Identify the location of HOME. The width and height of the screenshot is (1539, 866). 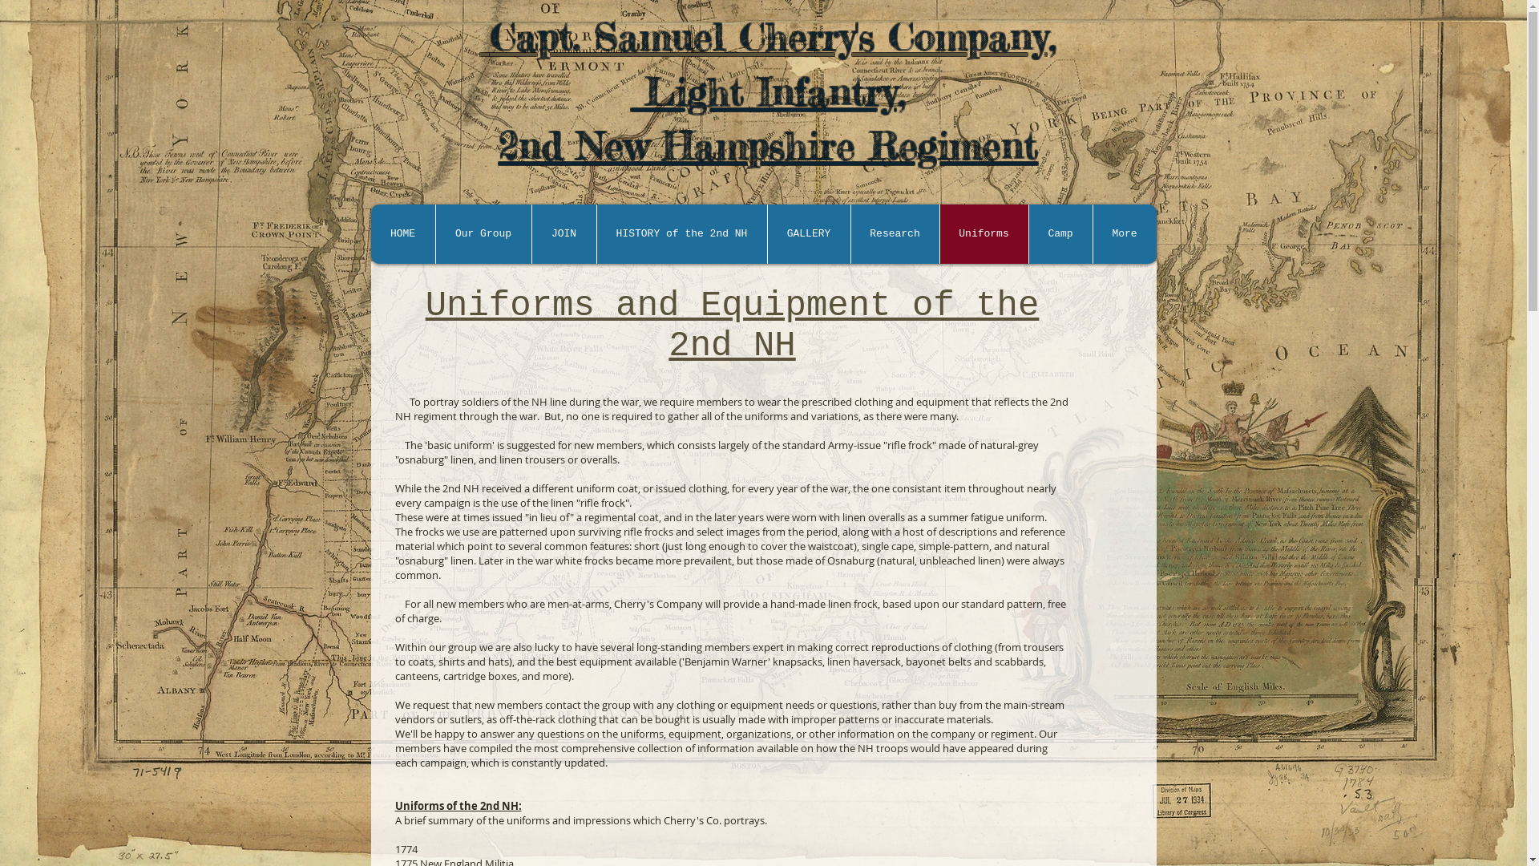
(402, 234).